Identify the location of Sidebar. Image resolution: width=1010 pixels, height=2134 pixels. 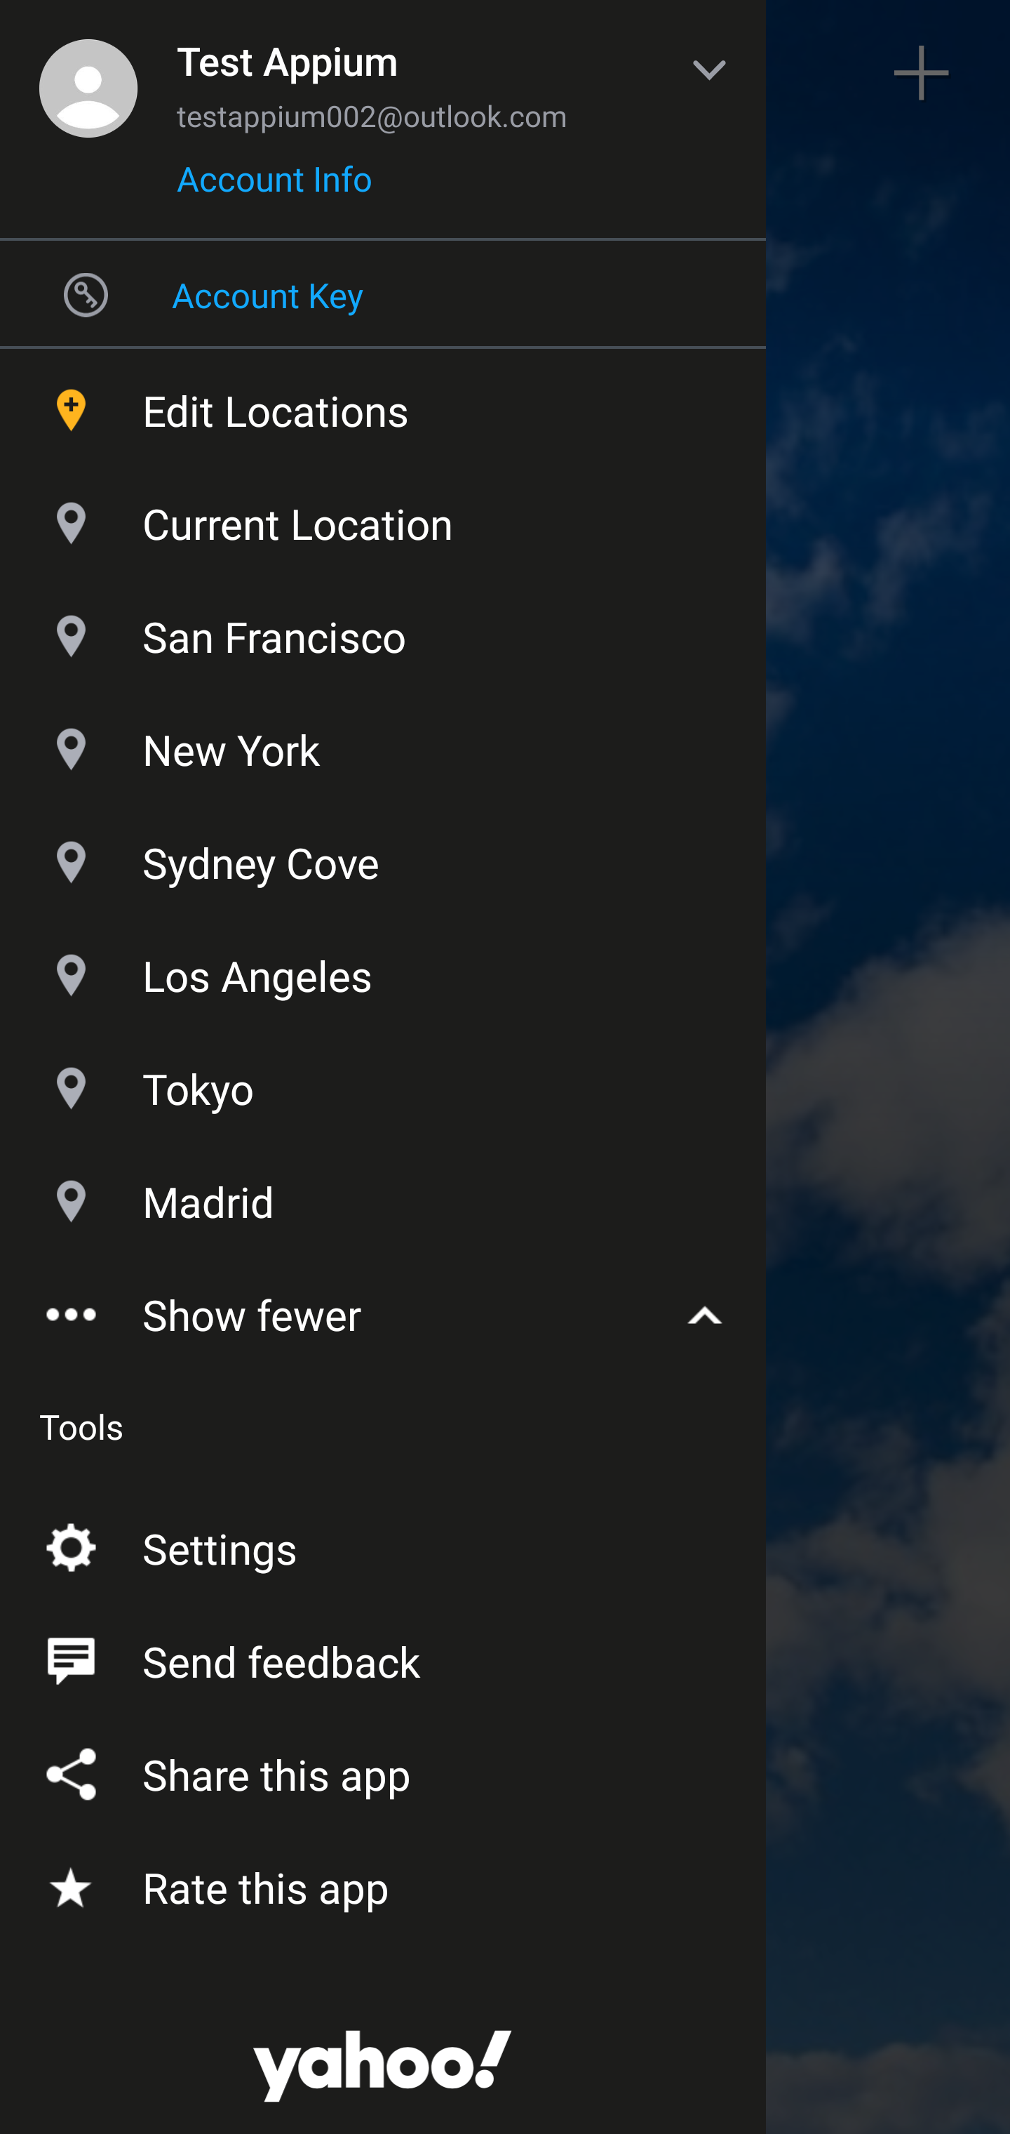
(87, 73).